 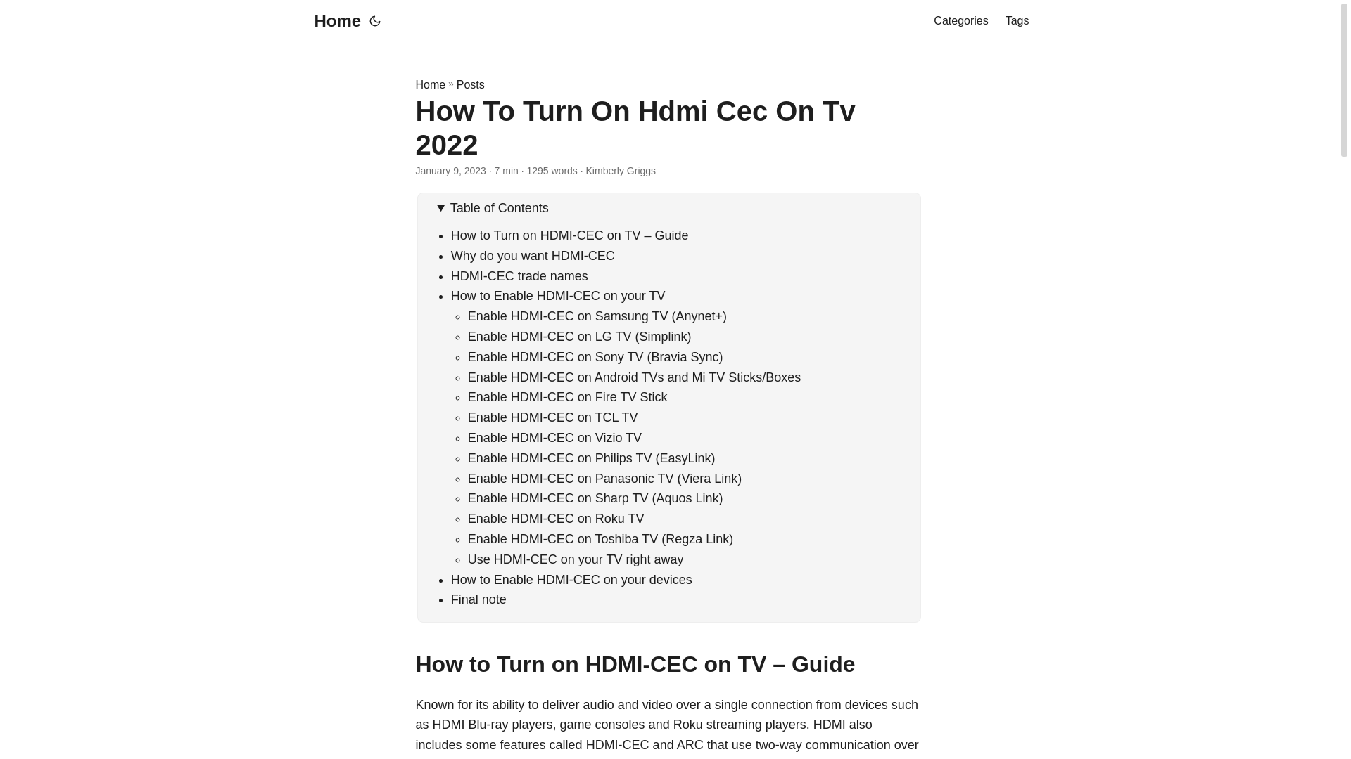 What do you see at coordinates (576, 559) in the screenshot?
I see `Use HDMI-CEC on your TV right away` at bounding box center [576, 559].